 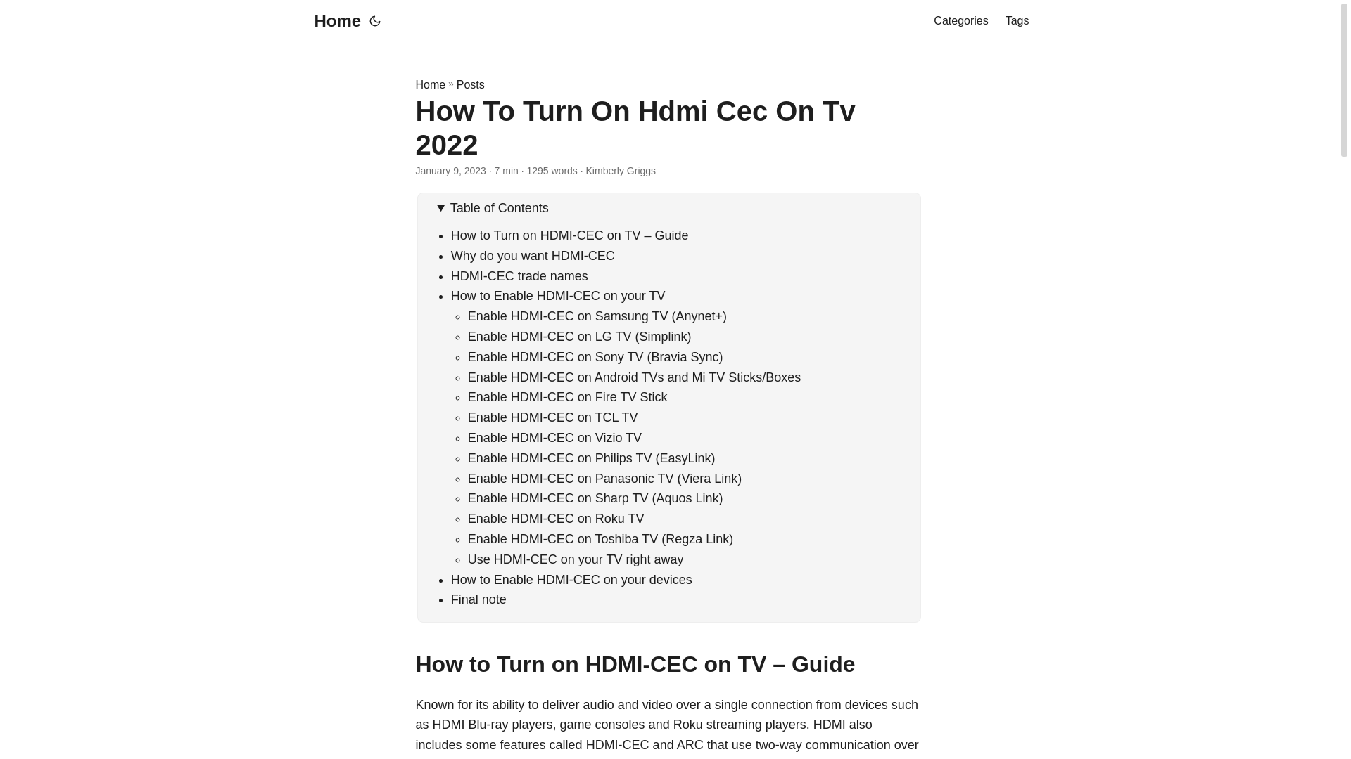 What do you see at coordinates (576, 559) in the screenshot?
I see `Use HDMI-CEC on your TV right away` at bounding box center [576, 559].